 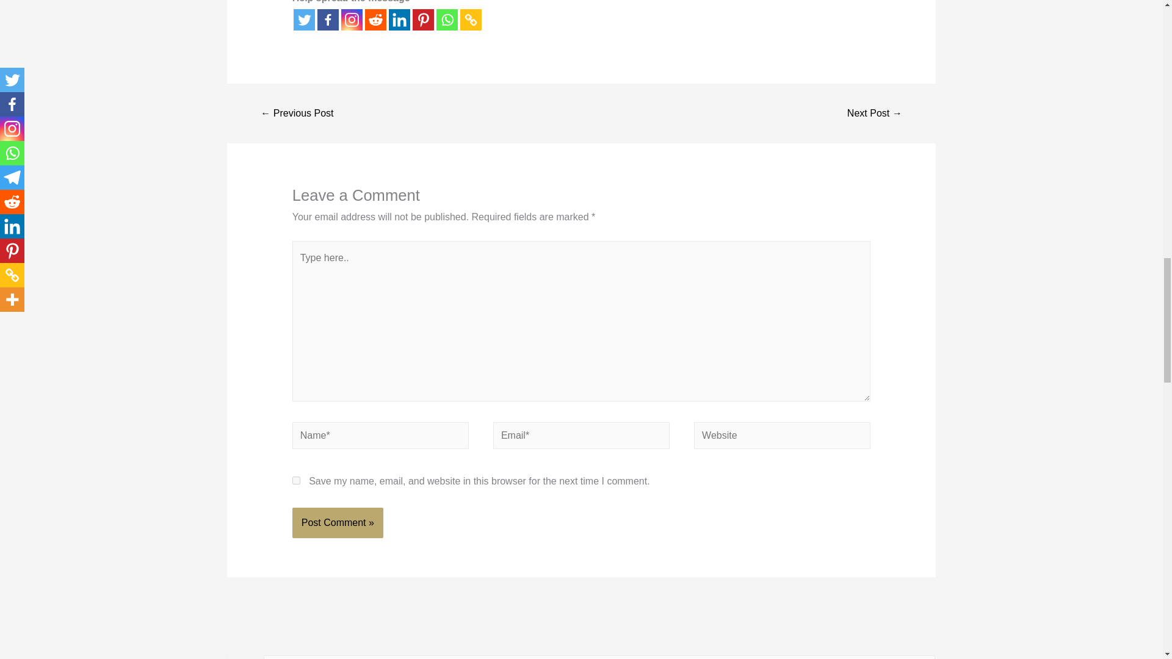 What do you see at coordinates (471, 20) in the screenshot?
I see `Copy Link` at bounding box center [471, 20].